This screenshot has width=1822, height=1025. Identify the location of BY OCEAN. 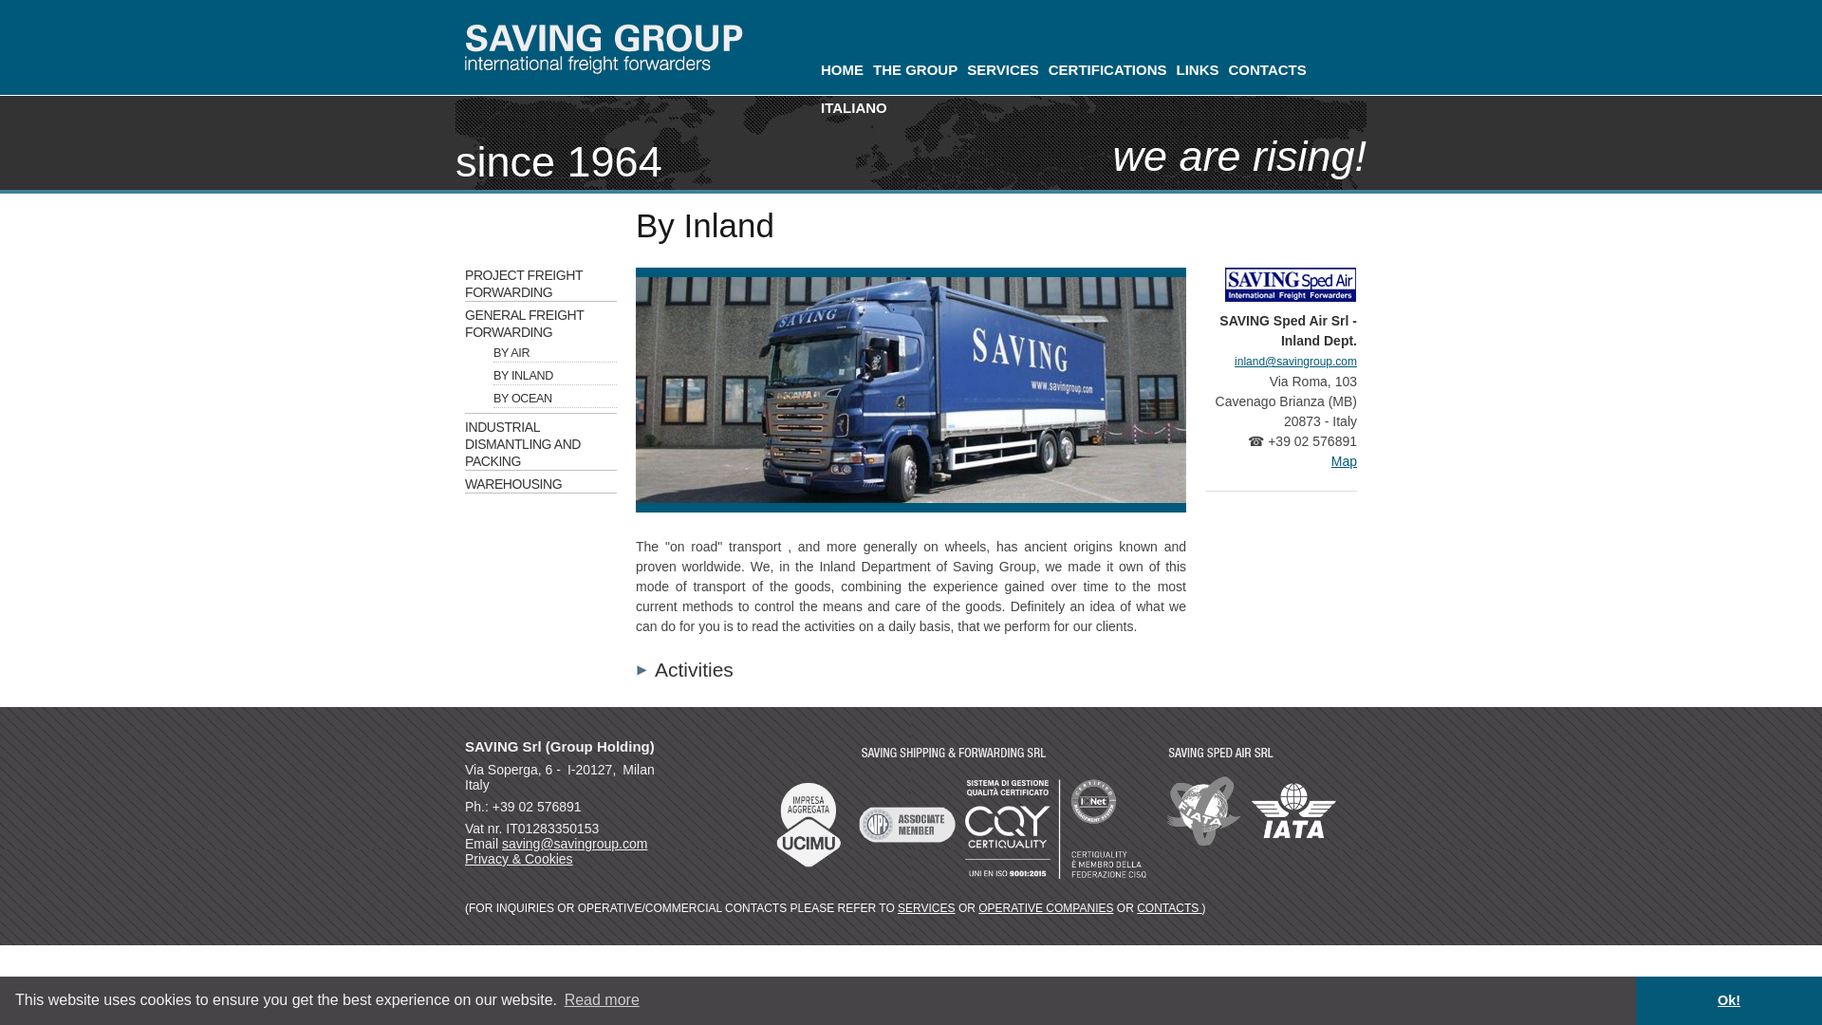
(555, 399).